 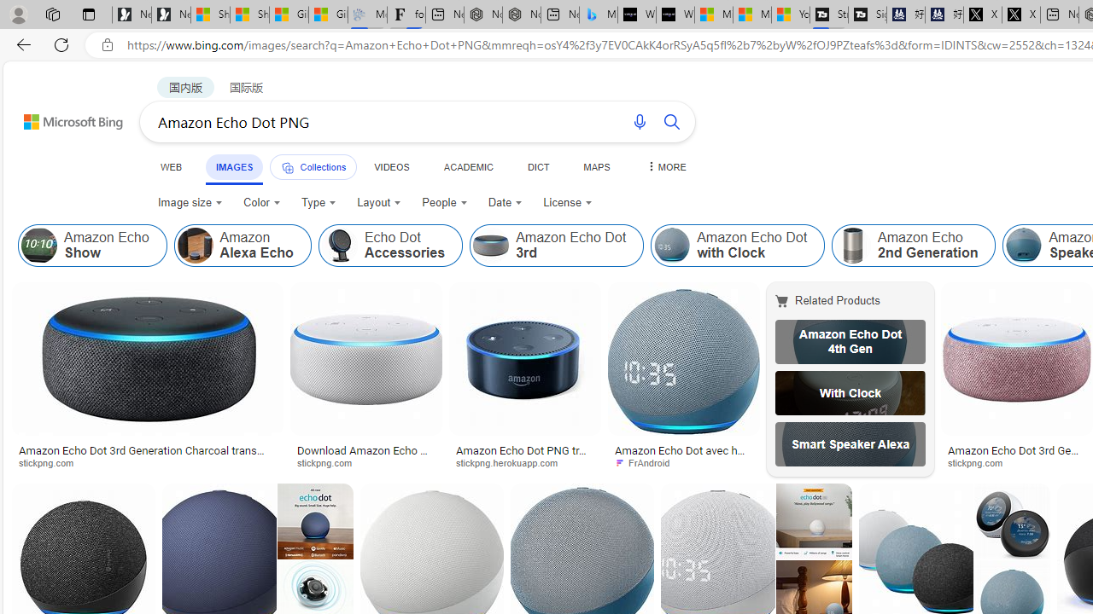 I want to click on VIDEOS, so click(x=391, y=166).